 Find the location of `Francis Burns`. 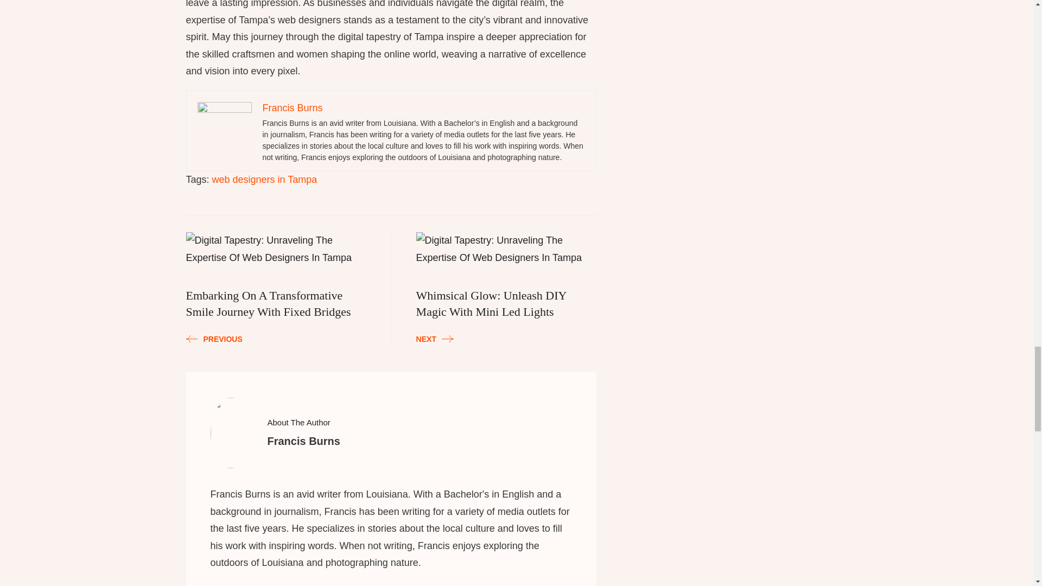

Francis Burns is located at coordinates (293, 108).